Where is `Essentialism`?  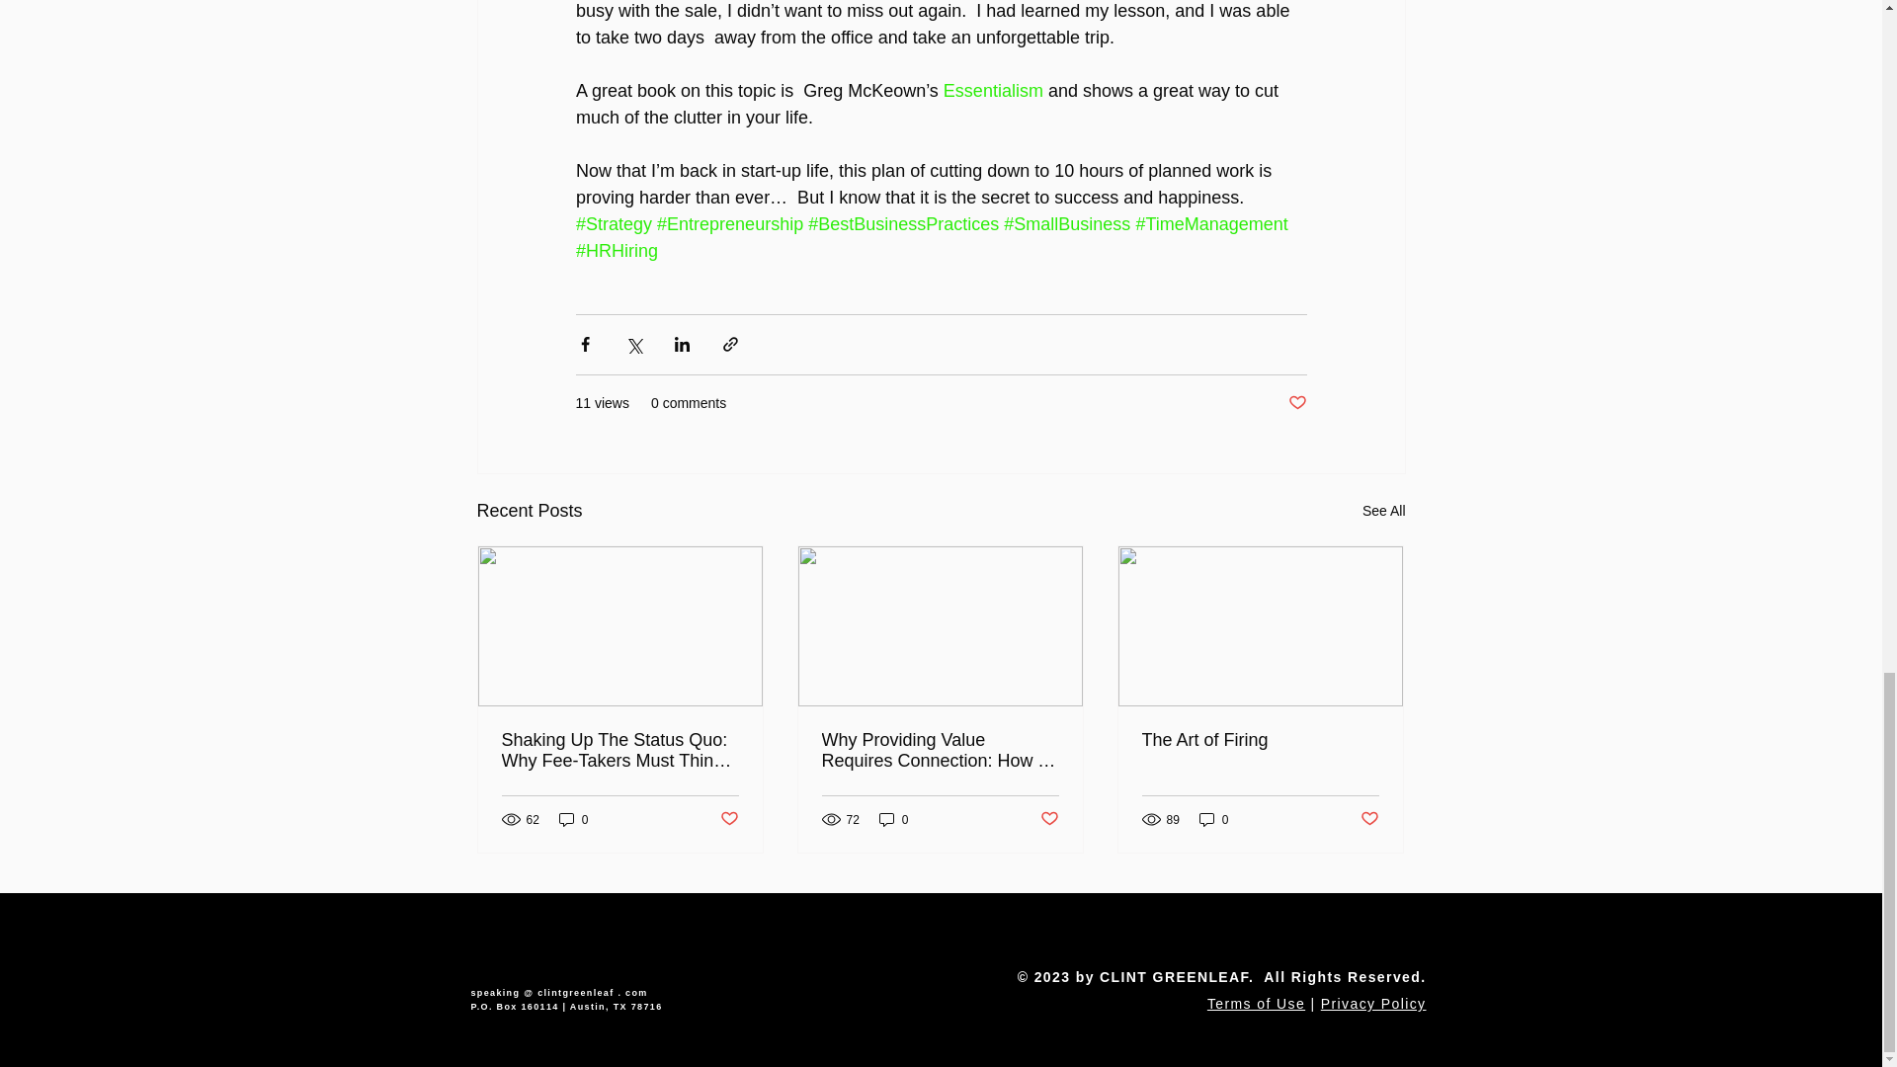
Essentialism is located at coordinates (992, 91).